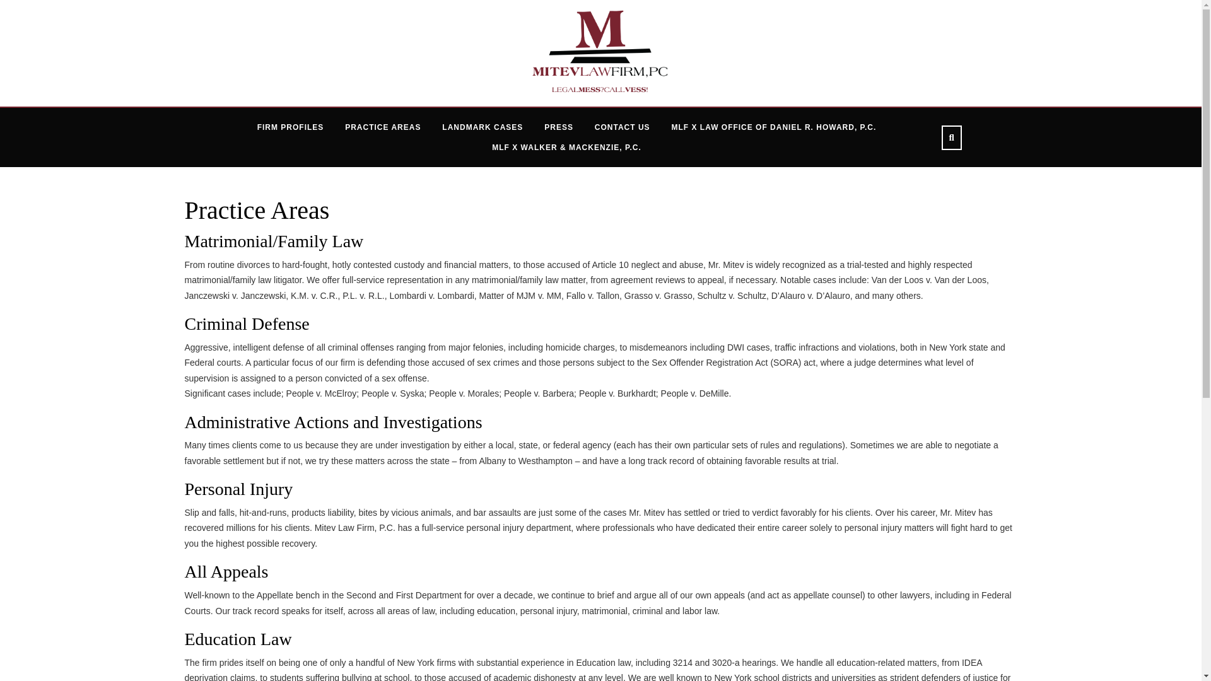 Image resolution: width=1211 pixels, height=681 pixels. I want to click on FIRM PROFILES, so click(291, 127).